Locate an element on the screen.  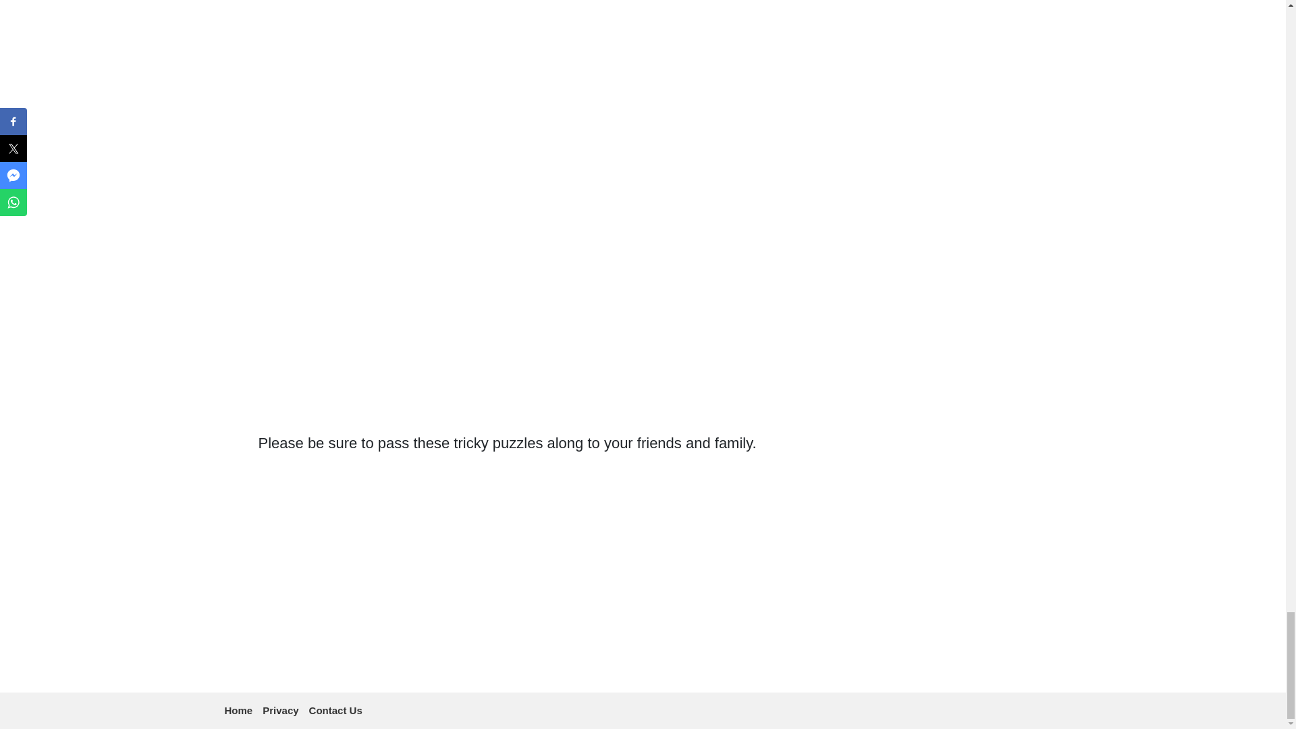
Home is located at coordinates (238, 710).